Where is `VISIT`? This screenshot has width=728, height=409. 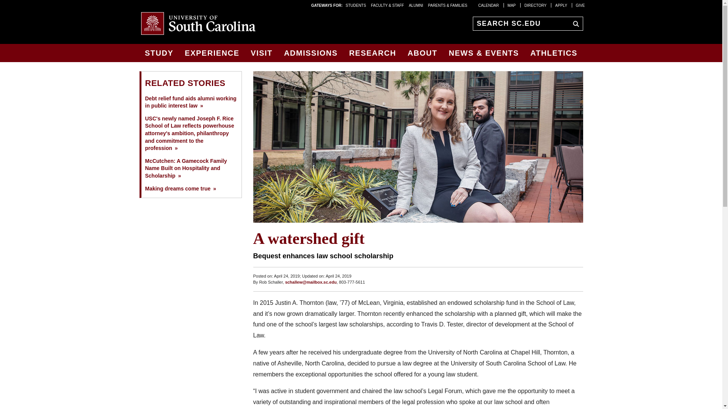
VISIT is located at coordinates (262, 53).